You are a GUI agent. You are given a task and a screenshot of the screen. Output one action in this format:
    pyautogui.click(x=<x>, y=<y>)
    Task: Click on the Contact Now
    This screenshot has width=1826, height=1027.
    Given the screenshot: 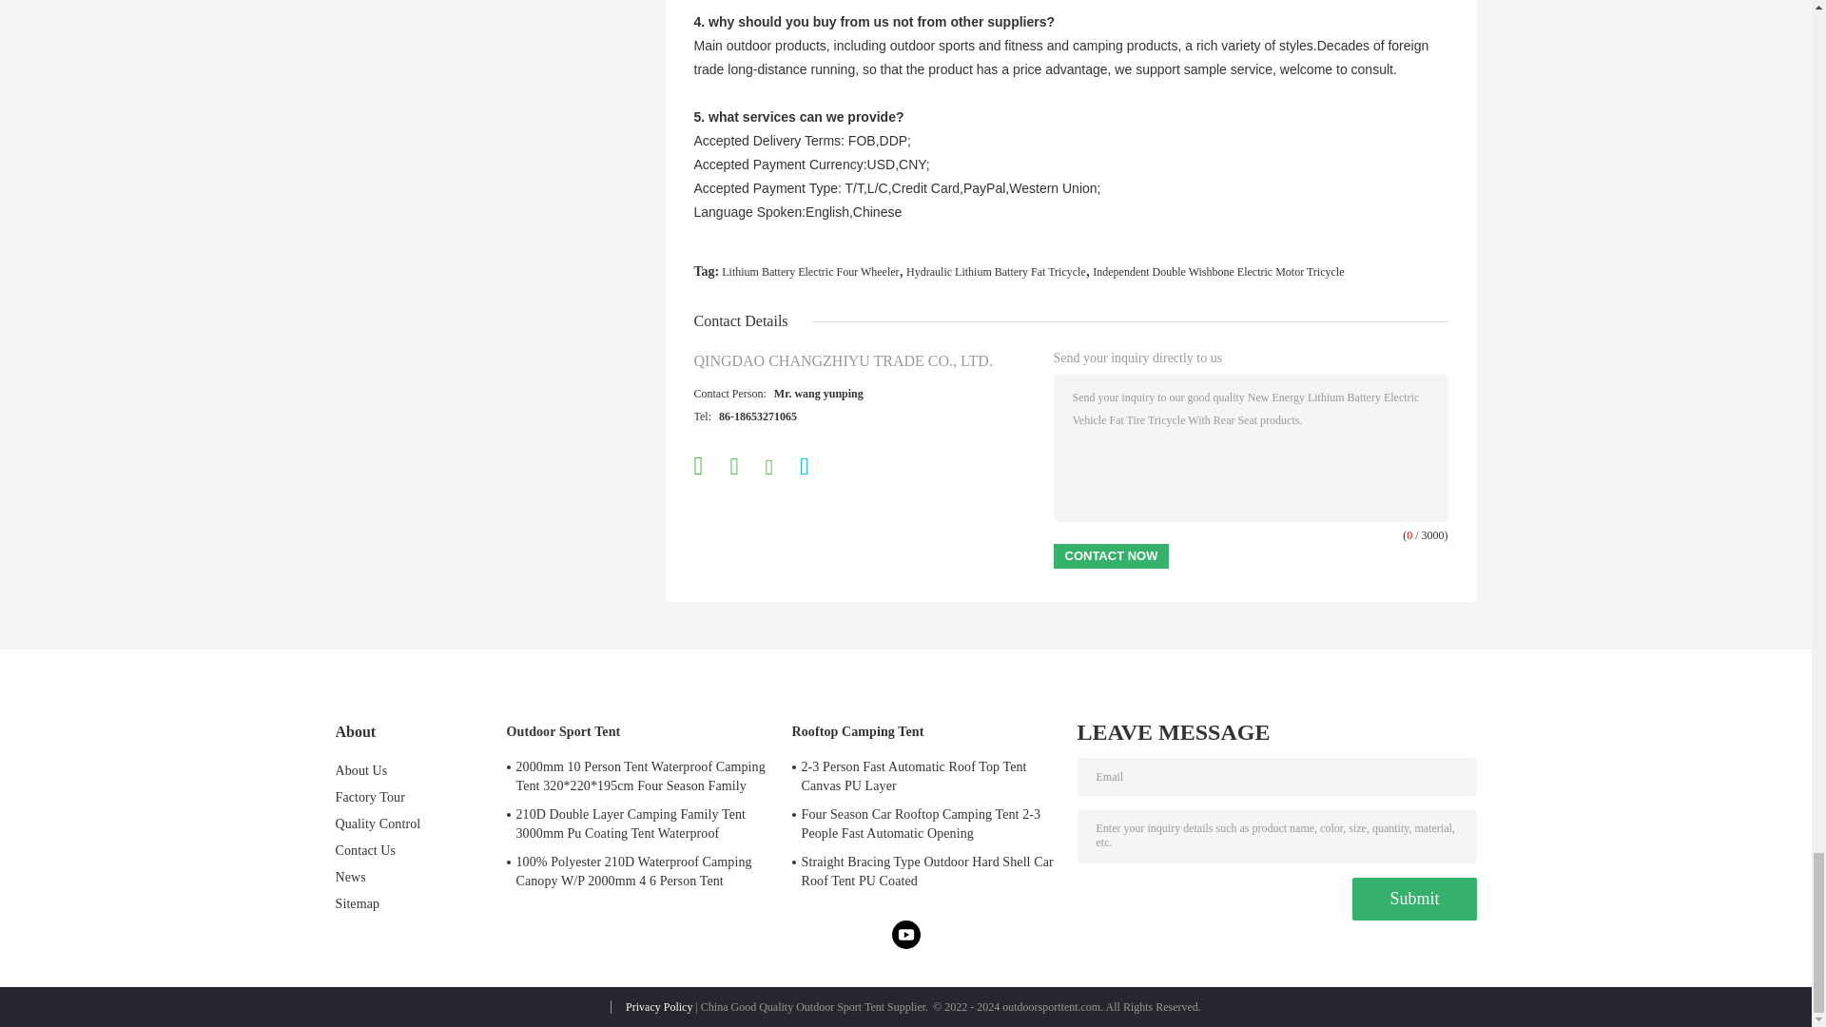 What is the action you would take?
    pyautogui.click(x=1111, y=556)
    